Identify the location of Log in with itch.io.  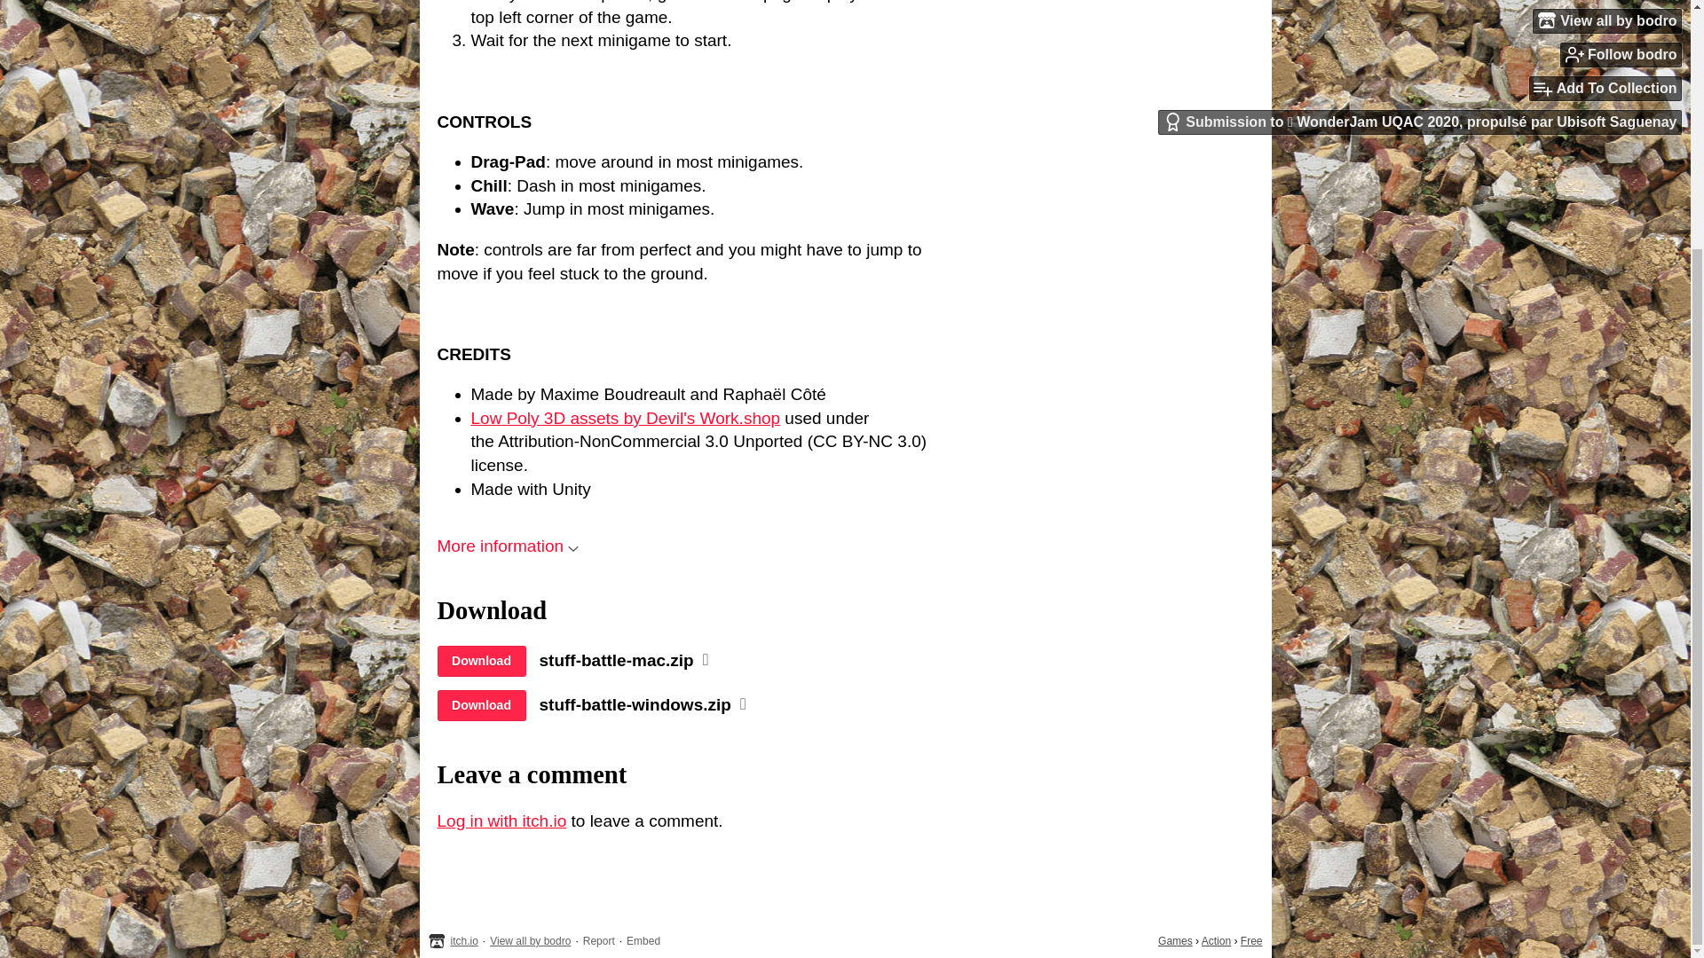
(501, 821).